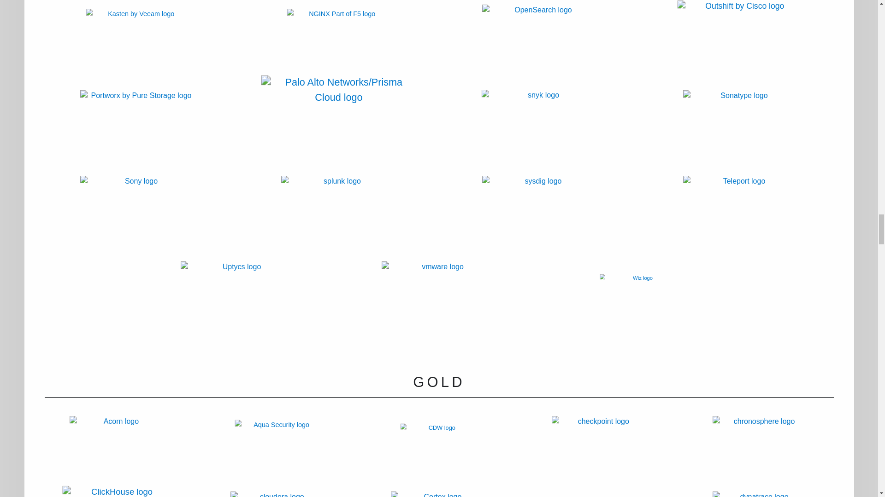 The image size is (885, 497). What do you see at coordinates (147, 52) in the screenshot?
I see `Go to Kasten by Veeam` at bounding box center [147, 52].